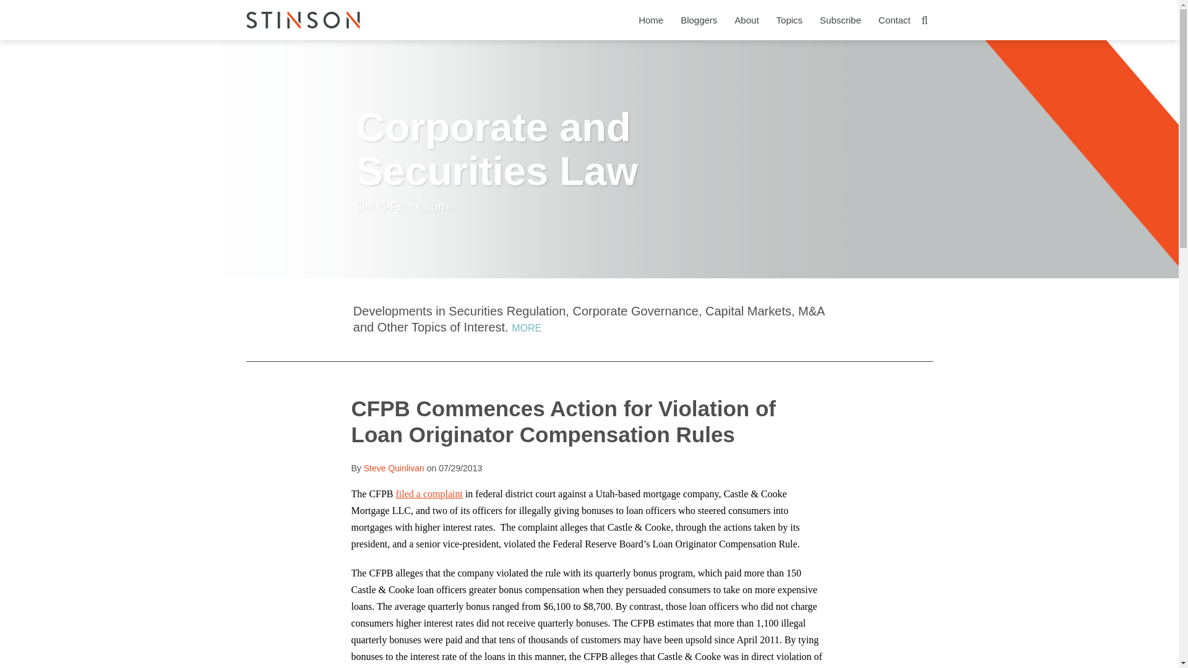  Describe the element at coordinates (394, 468) in the screenshot. I see `Steve Quinlivan` at that location.